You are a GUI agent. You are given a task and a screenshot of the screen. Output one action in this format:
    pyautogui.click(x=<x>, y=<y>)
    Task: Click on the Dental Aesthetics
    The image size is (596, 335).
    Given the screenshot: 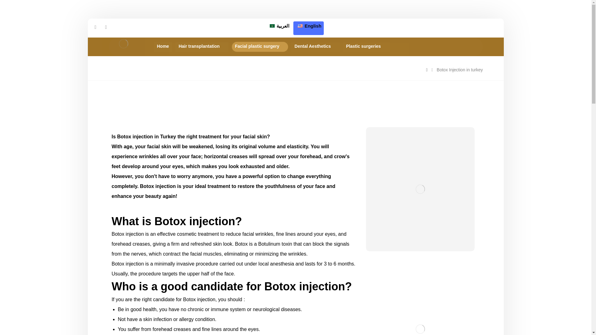 What is the action you would take?
    pyautogui.click(x=315, y=47)
    